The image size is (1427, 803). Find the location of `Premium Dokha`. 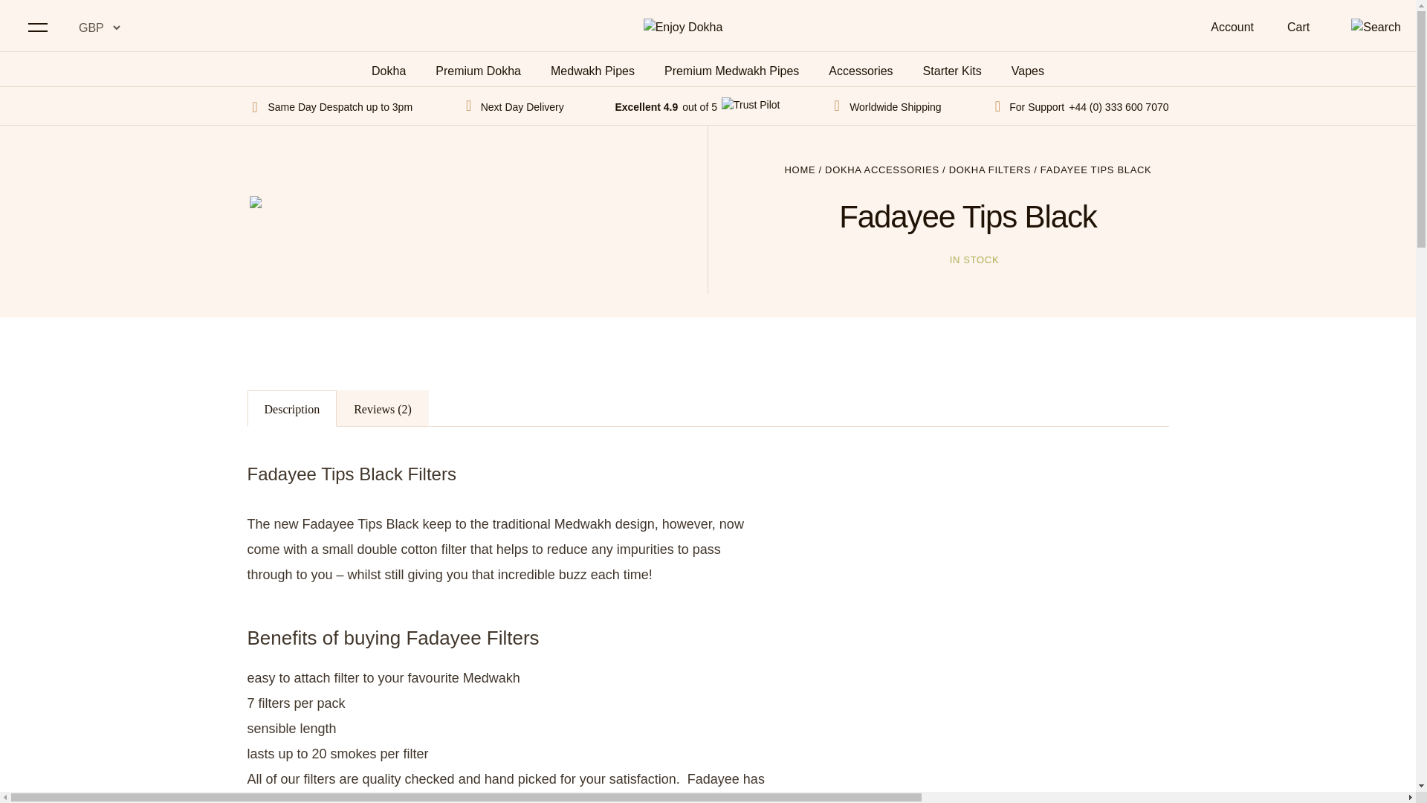

Premium Dokha is located at coordinates (477, 70).